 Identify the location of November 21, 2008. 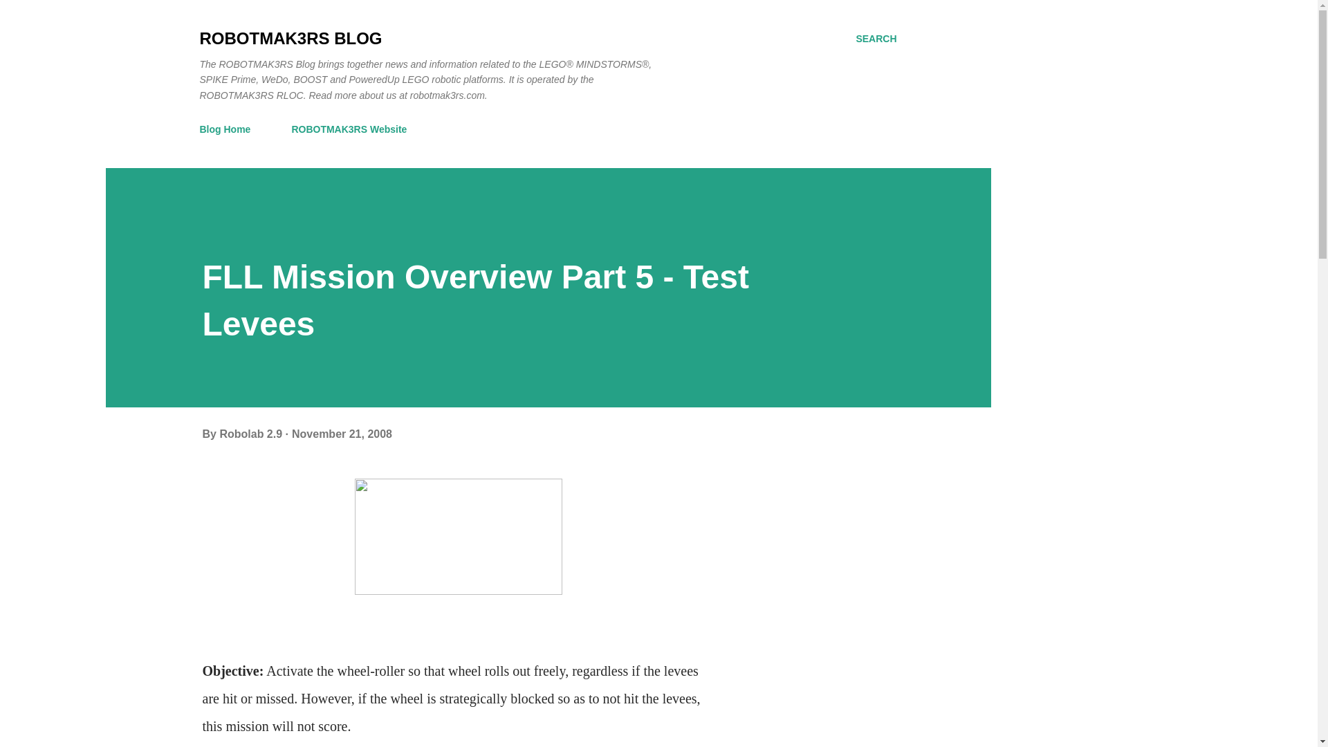
(342, 434).